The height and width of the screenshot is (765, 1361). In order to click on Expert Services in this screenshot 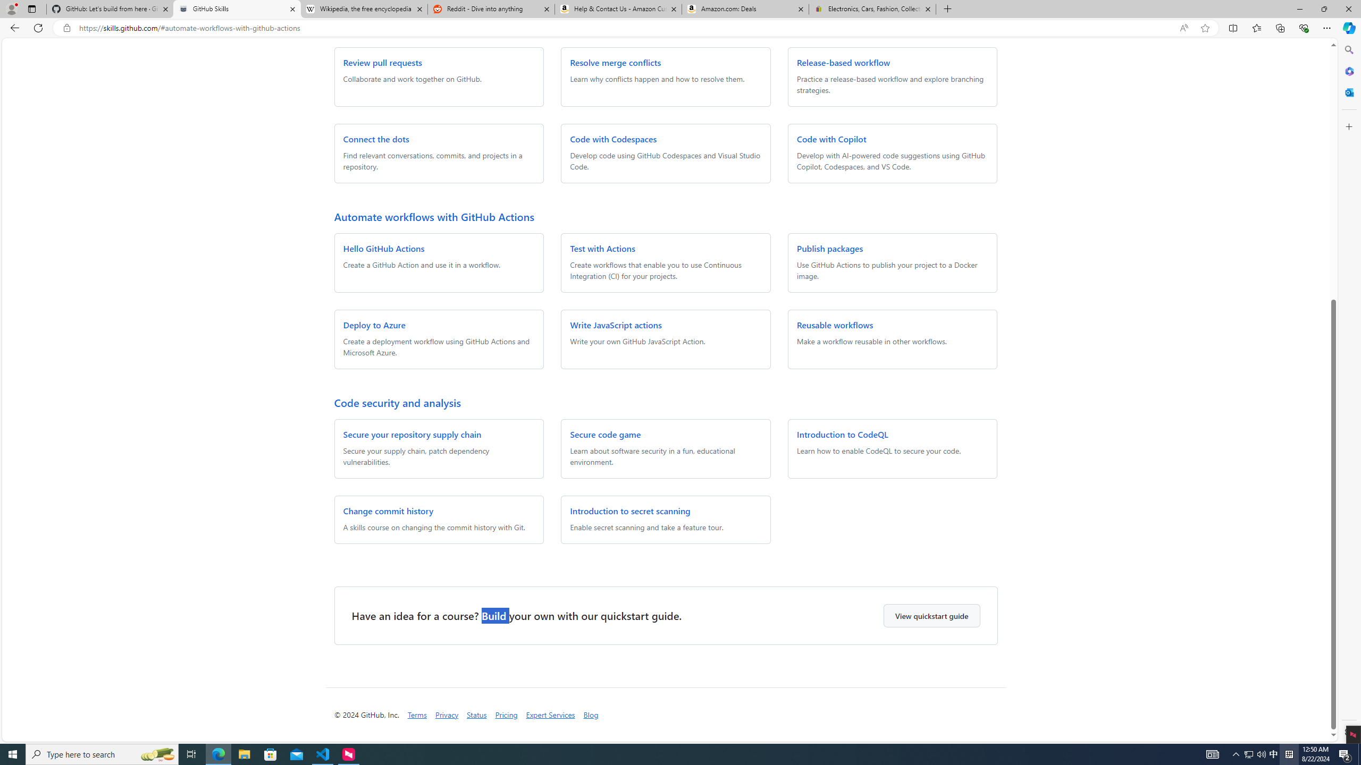, I will do `click(550, 715)`.